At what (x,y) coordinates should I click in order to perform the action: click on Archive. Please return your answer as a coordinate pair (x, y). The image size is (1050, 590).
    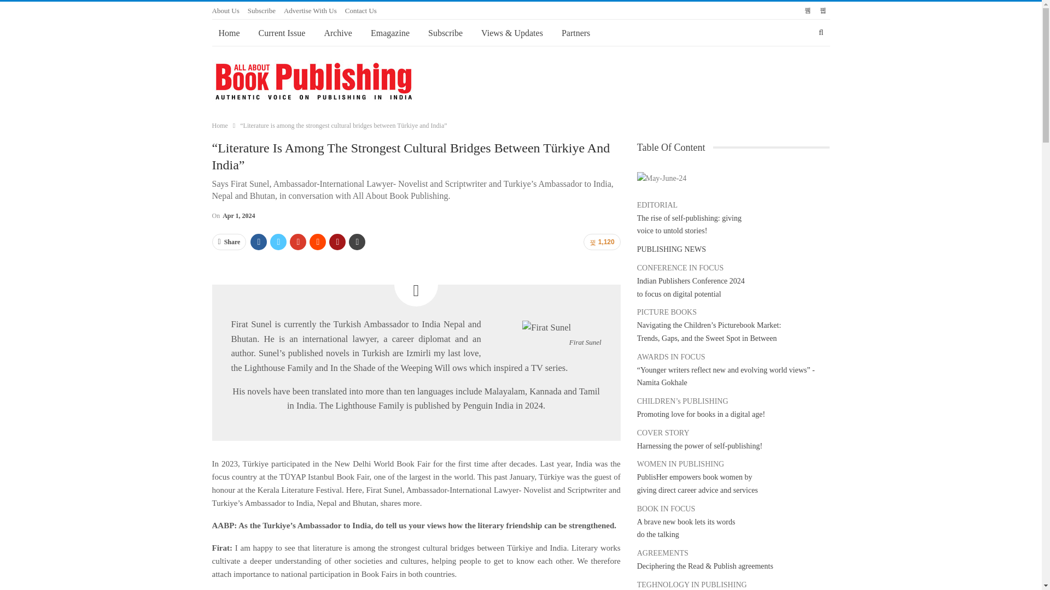
    Looking at the image, I should click on (338, 33).